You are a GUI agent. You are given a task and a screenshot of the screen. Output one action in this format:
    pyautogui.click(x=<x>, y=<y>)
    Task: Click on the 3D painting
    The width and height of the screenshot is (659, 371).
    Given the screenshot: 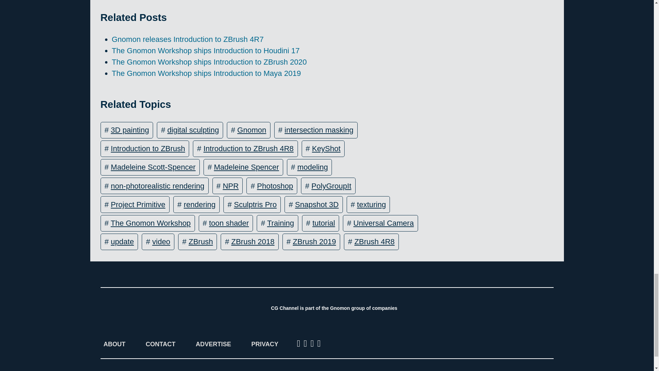 What is the action you would take?
    pyautogui.click(x=130, y=130)
    